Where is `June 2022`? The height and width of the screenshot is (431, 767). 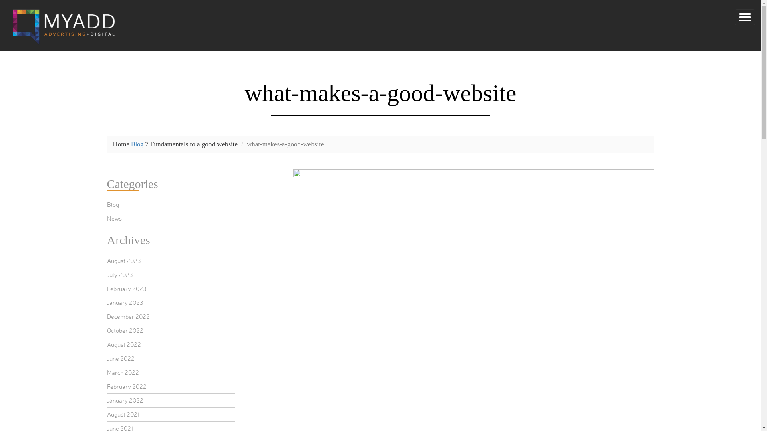
June 2022 is located at coordinates (121, 358).